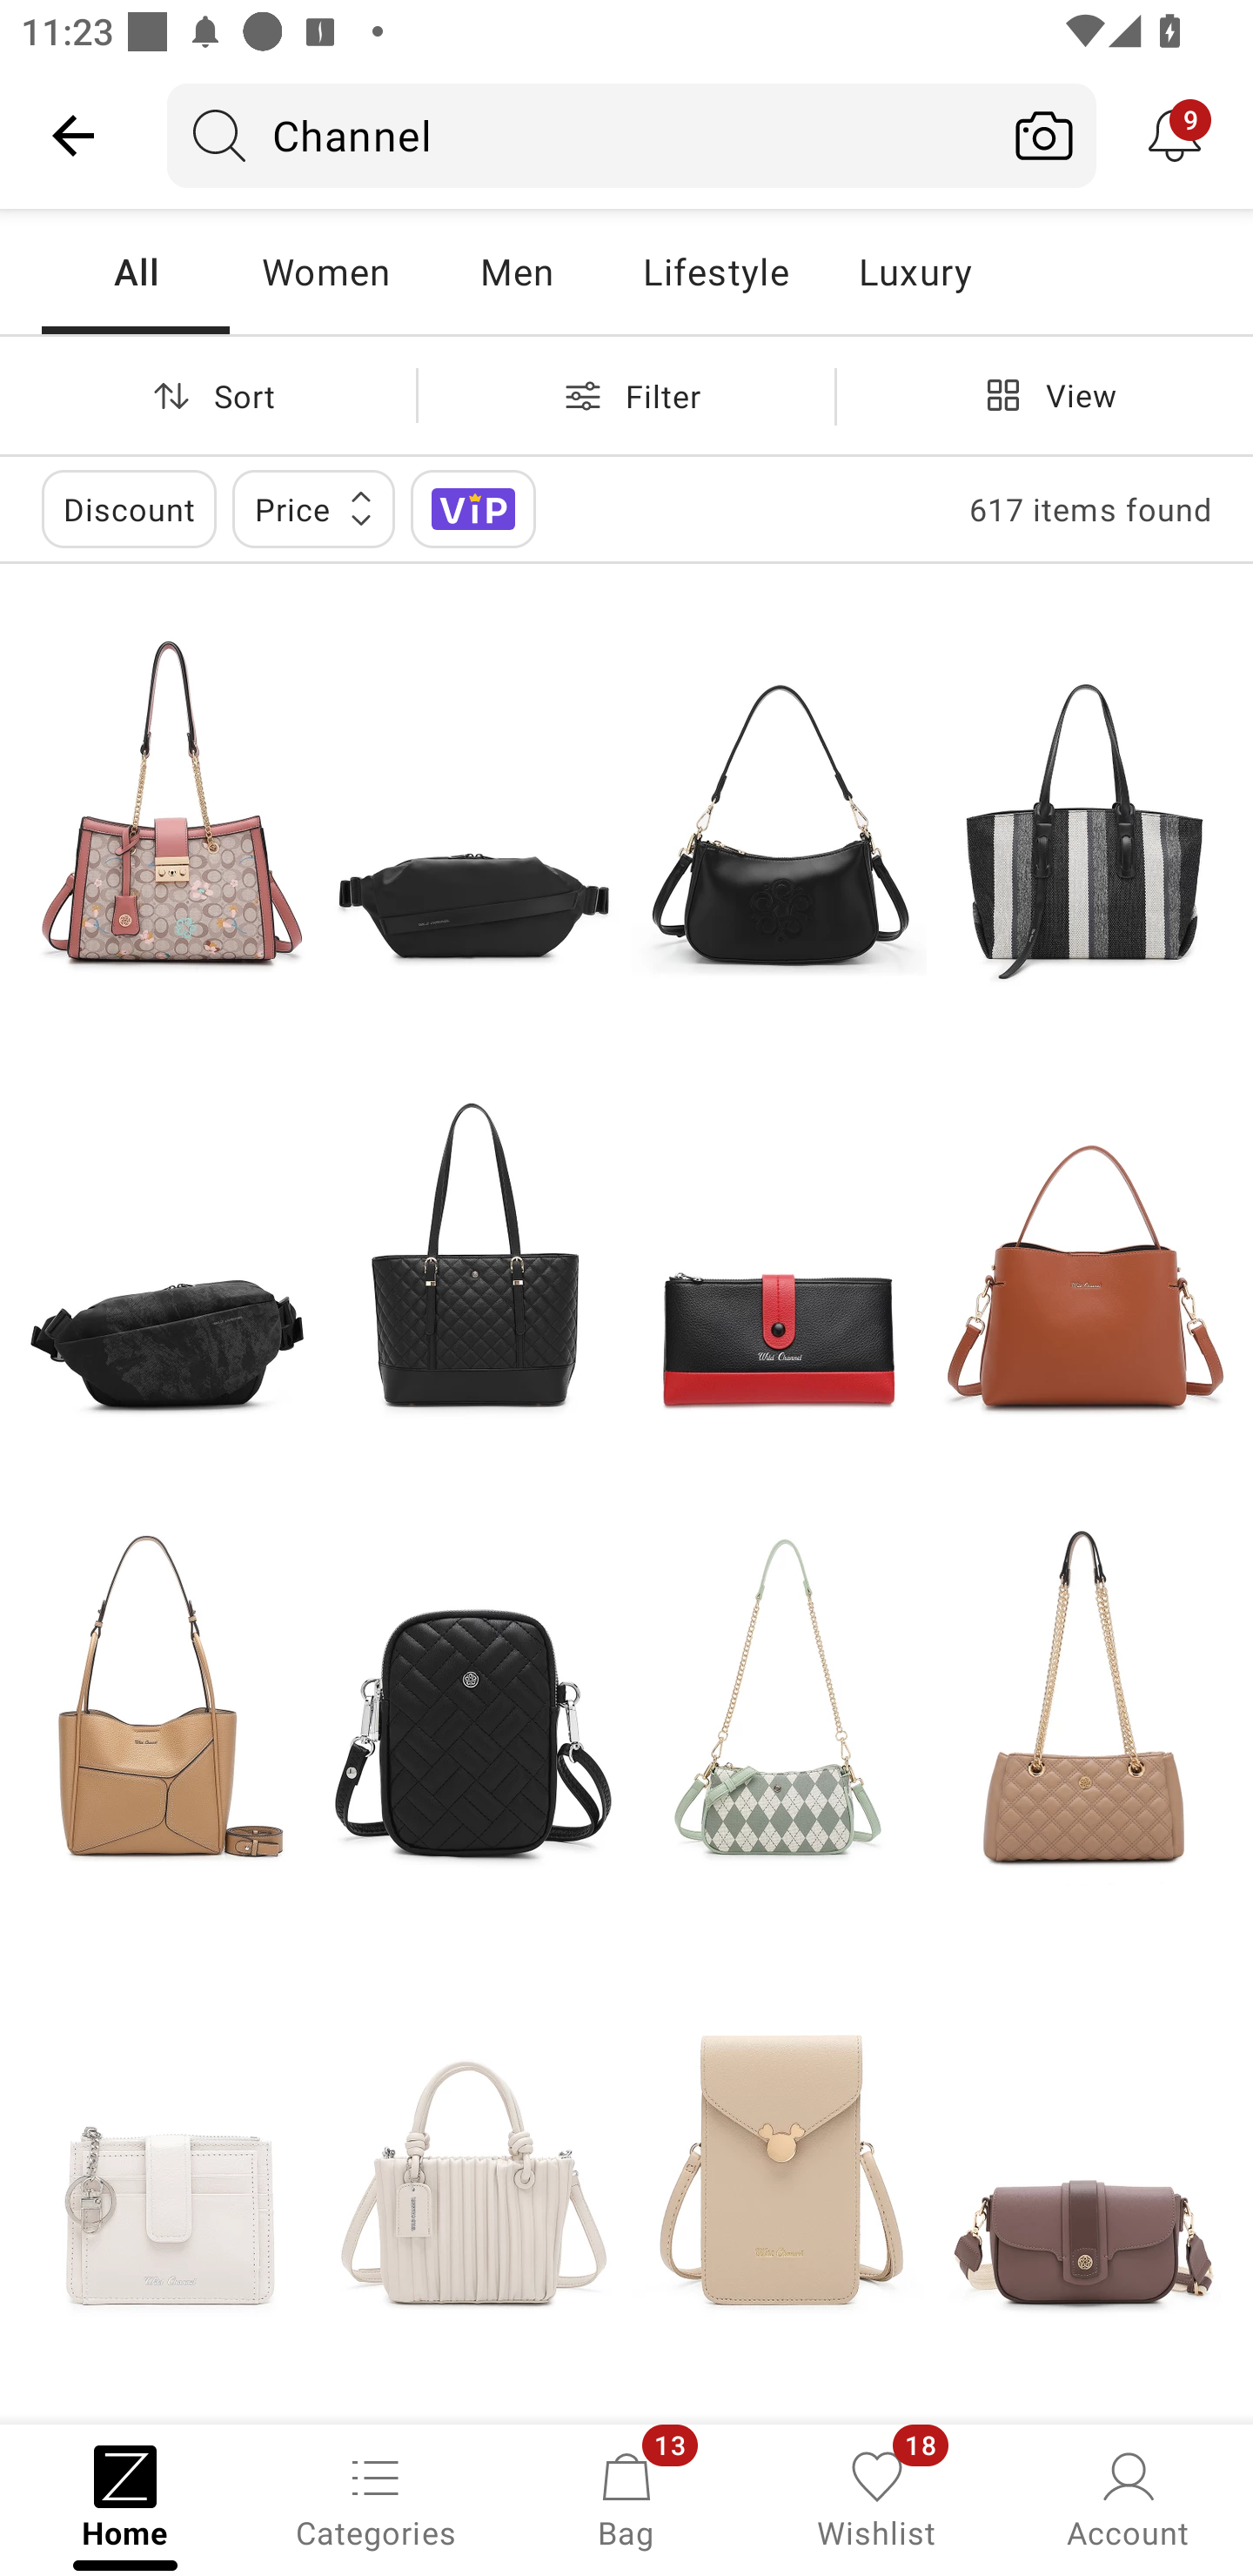  What do you see at coordinates (580, 135) in the screenshot?
I see `Channel` at bounding box center [580, 135].